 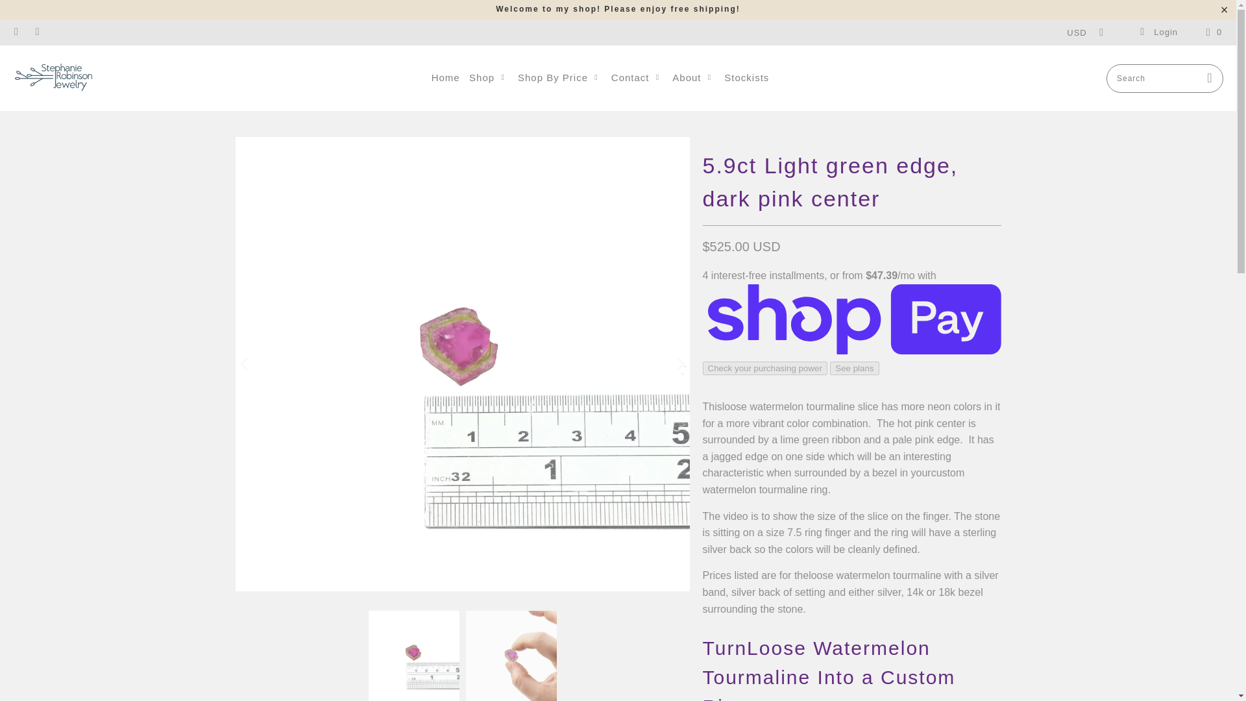 I want to click on Stephanie Robinson Jewelry, so click(x=53, y=78).